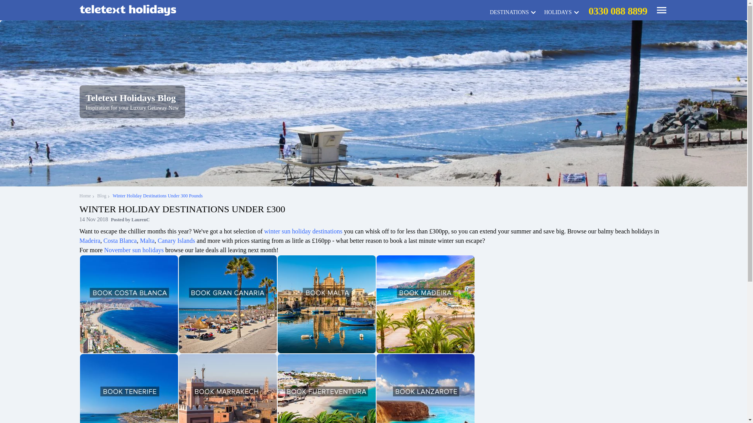 Image resolution: width=753 pixels, height=423 pixels. Describe the element at coordinates (228, 389) in the screenshot. I see `Book Marrakech` at that location.